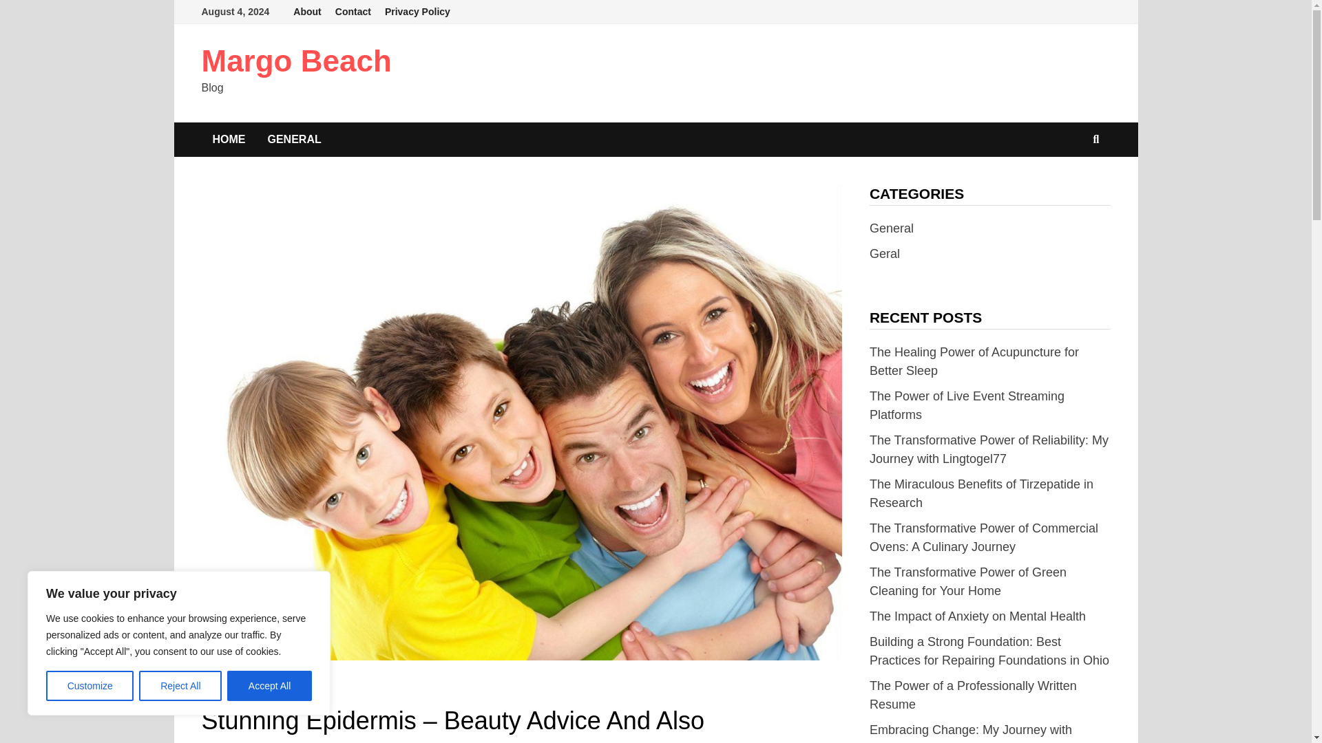 This screenshot has height=743, width=1322. Describe the element at coordinates (296, 61) in the screenshot. I see `Margo Beach` at that location.